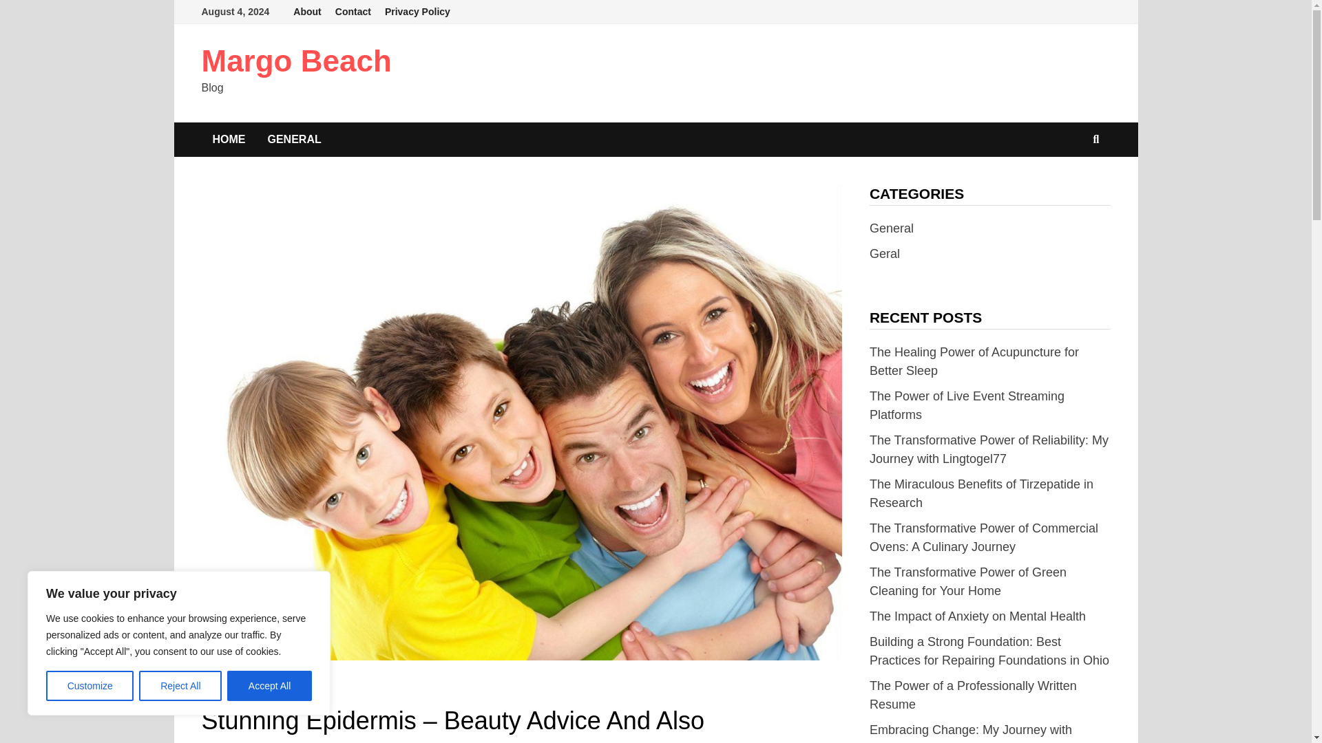 This screenshot has height=743, width=1322. Describe the element at coordinates (296, 61) in the screenshot. I see `Margo Beach` at that location.